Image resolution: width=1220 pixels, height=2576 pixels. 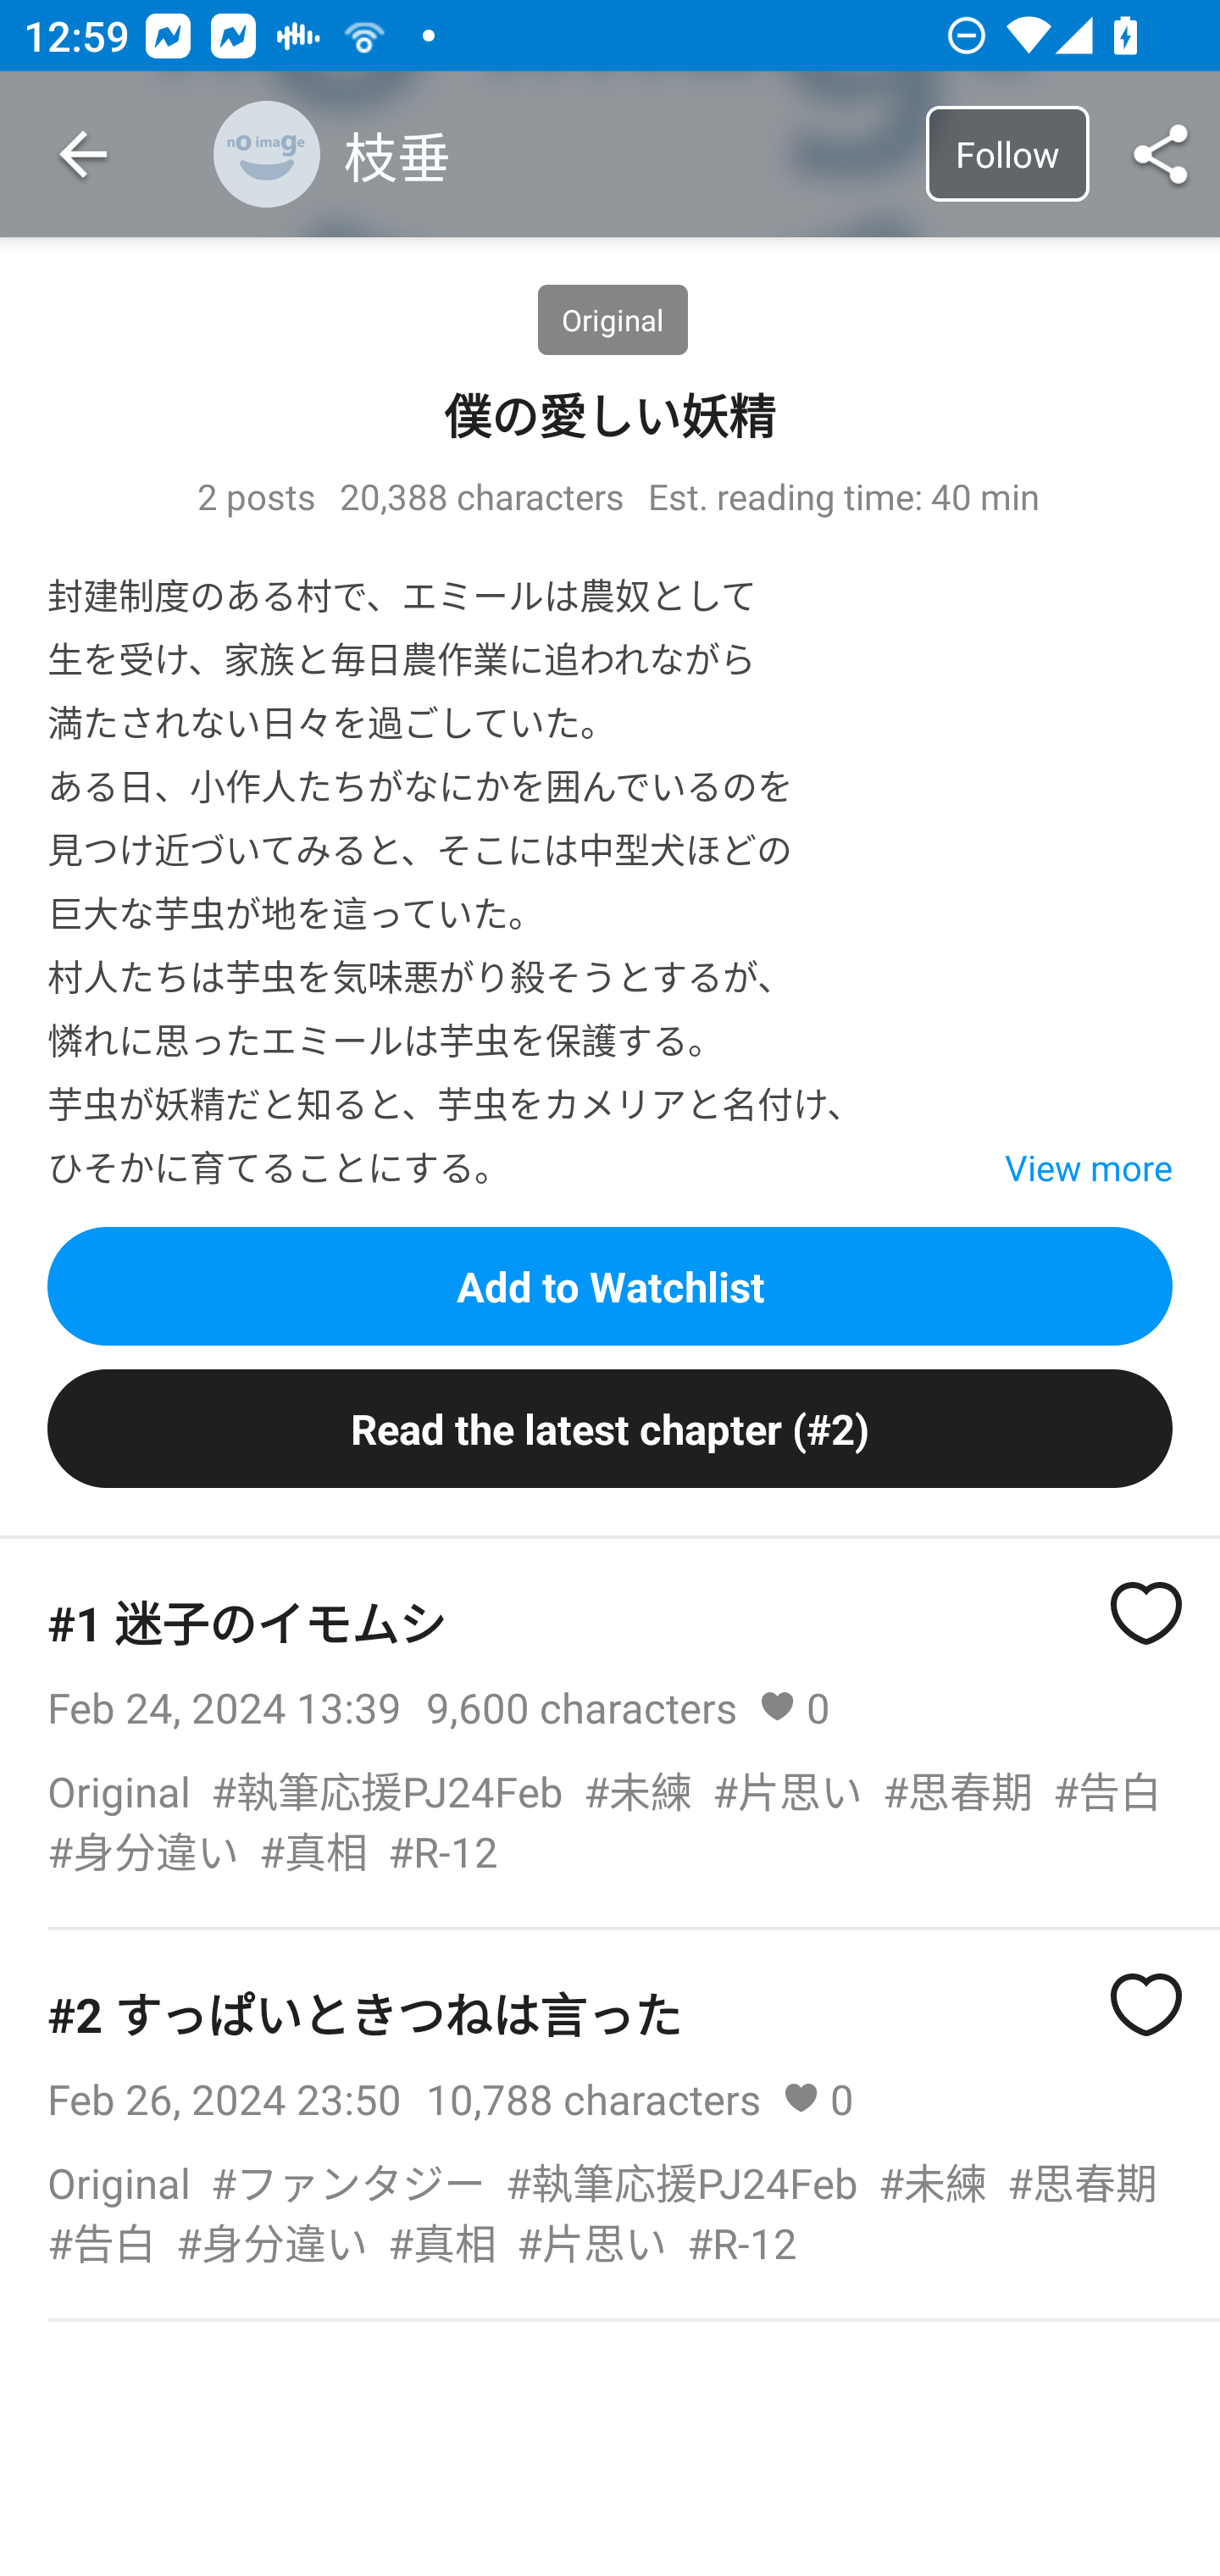 I want to click on Follow, so click(x=1006, y=153).